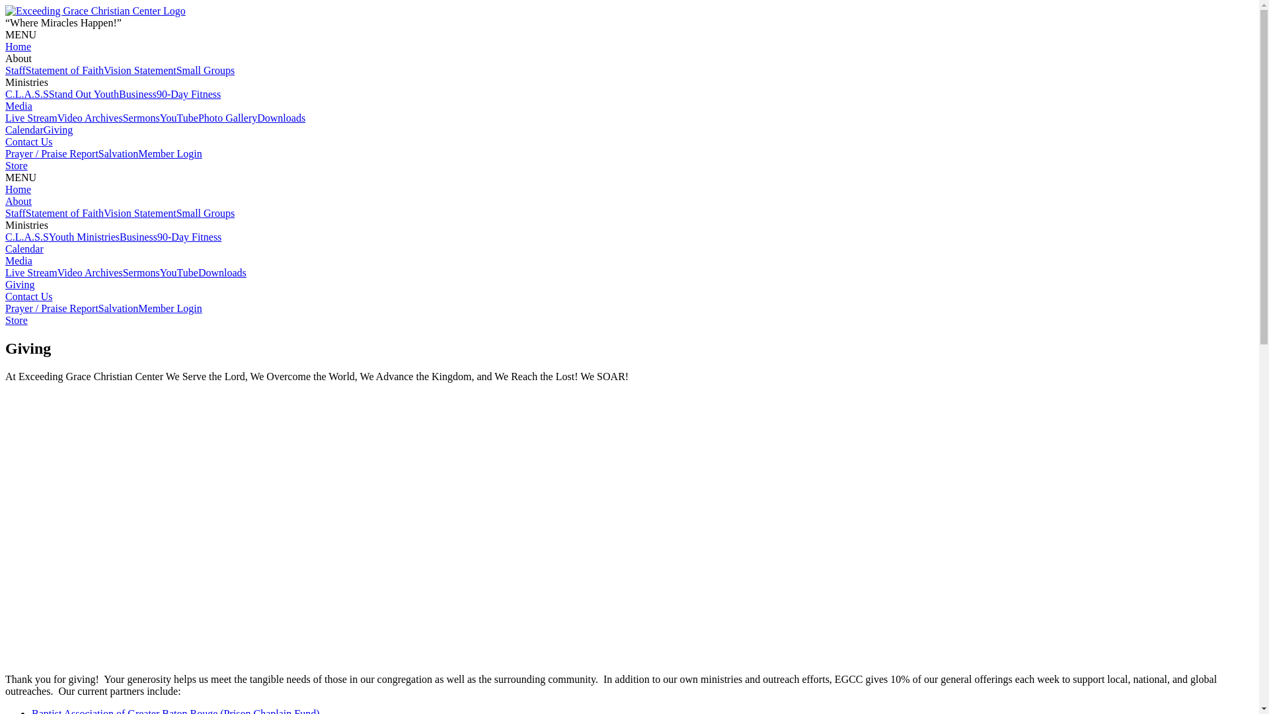 The width and height of the screenshot is (1269, 714). I want to click on YouTube, so click(179, 118).